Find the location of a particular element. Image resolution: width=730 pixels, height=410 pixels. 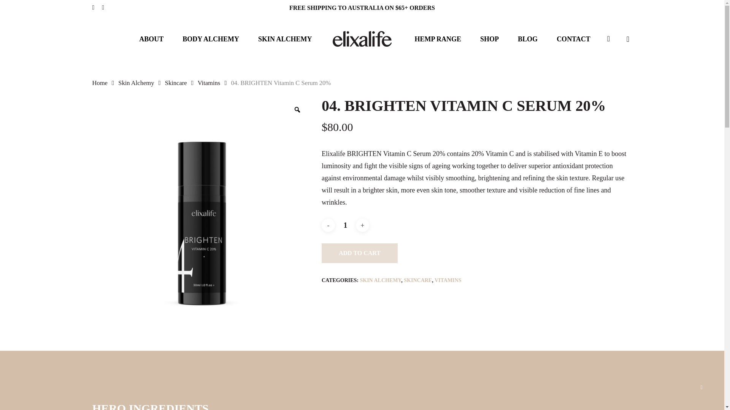

BLOG is located at coordinates (527, 39).